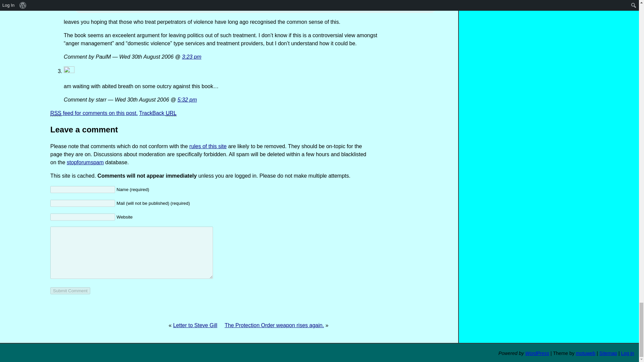  What do you see at coordinates (158, 113) in the screenshot?
I see `TrackBack URL` at bounding box center [158, 113].